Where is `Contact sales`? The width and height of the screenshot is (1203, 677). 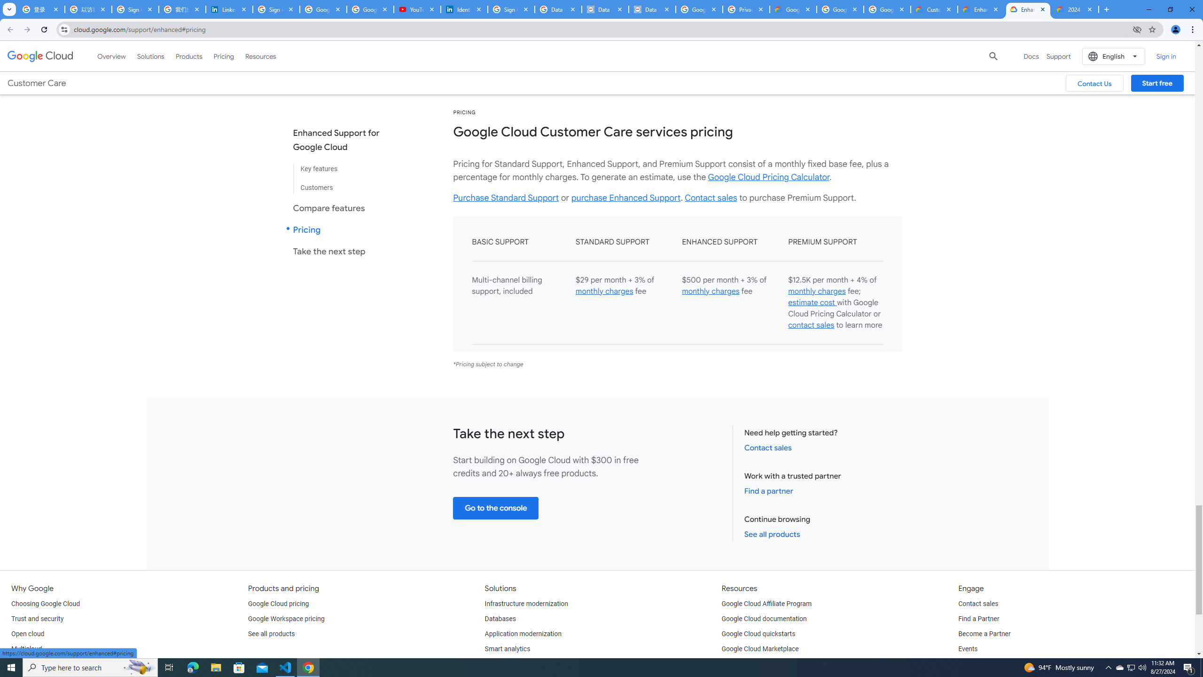 Contact sales is located at coordinates (977, 604).